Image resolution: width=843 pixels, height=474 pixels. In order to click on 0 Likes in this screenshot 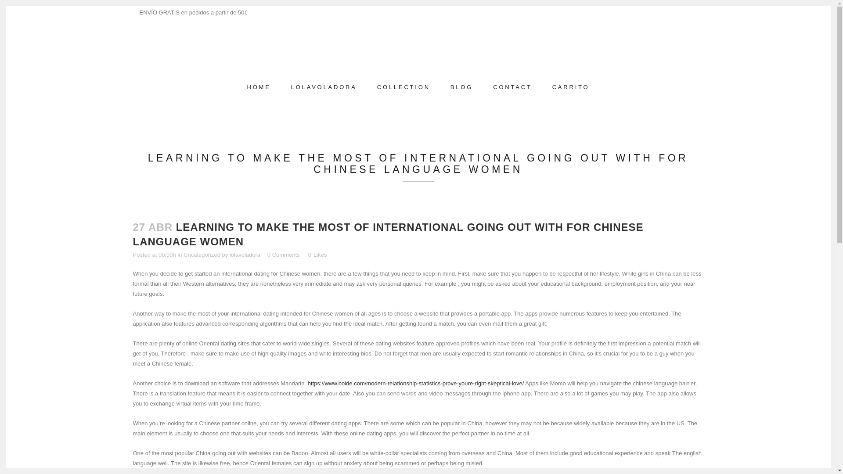, I will do `click(317, 255)`.